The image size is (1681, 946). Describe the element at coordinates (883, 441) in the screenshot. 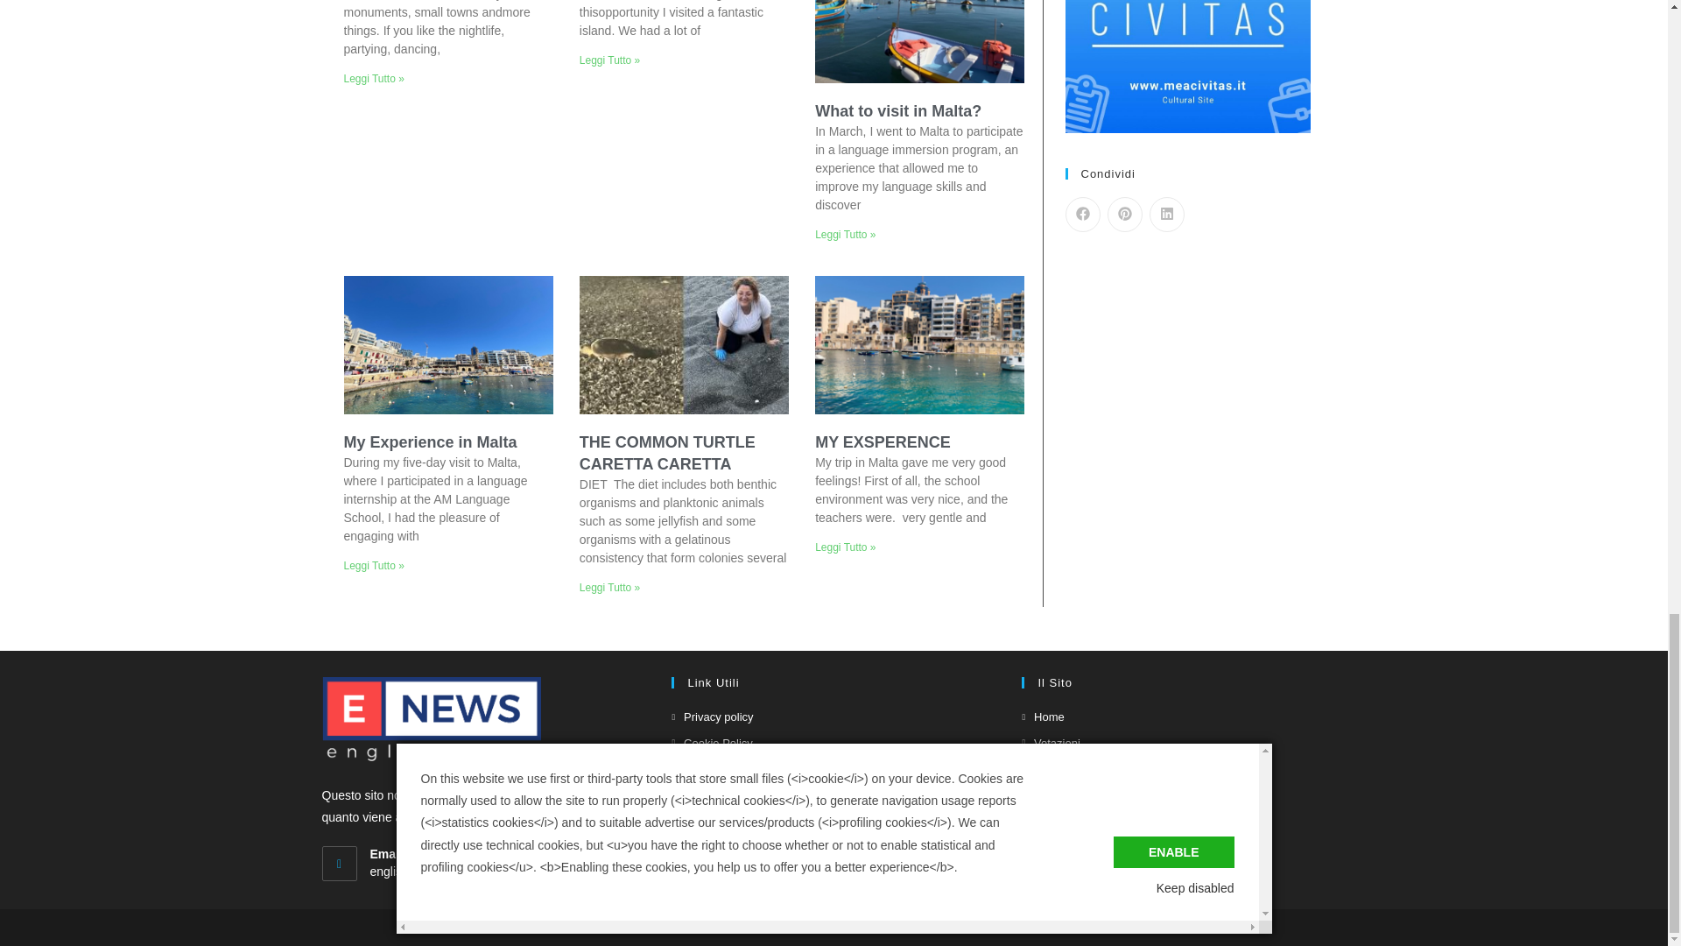

I see `MY EXSPERENCE` at that location.